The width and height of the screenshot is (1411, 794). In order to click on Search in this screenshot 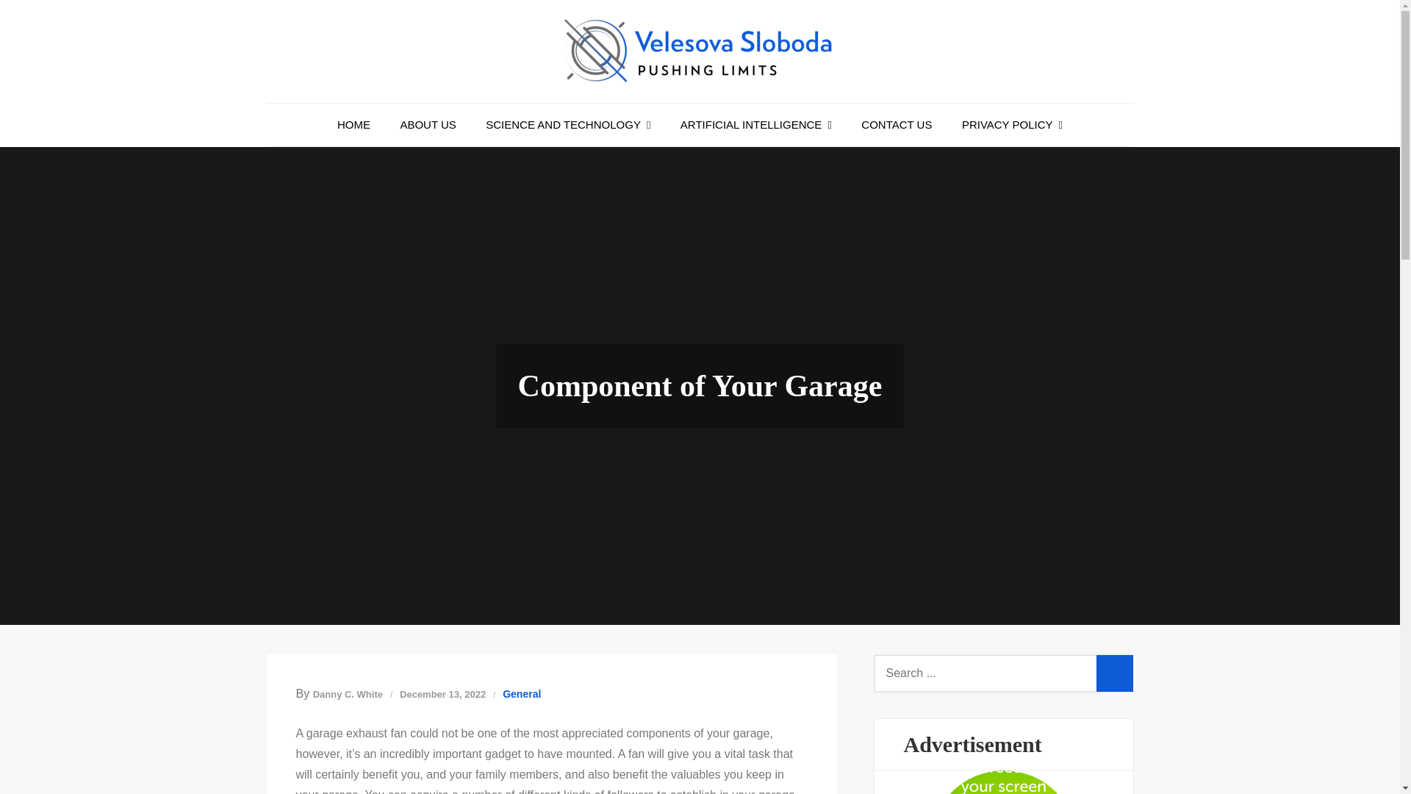, I will do `click(1114, 673)`.